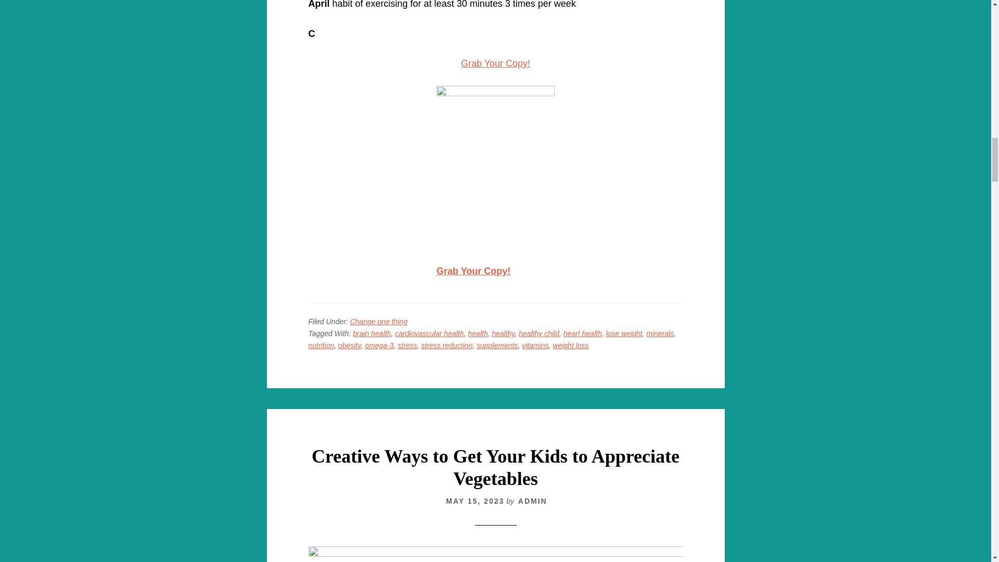 This screenshot has width=999, height=562. What do you see at coordinates (495, 467) in the screenshot?
I see `Creative Ways to Get Your Kids to Appreciate Vegetables` at bounding box center [495, 467].